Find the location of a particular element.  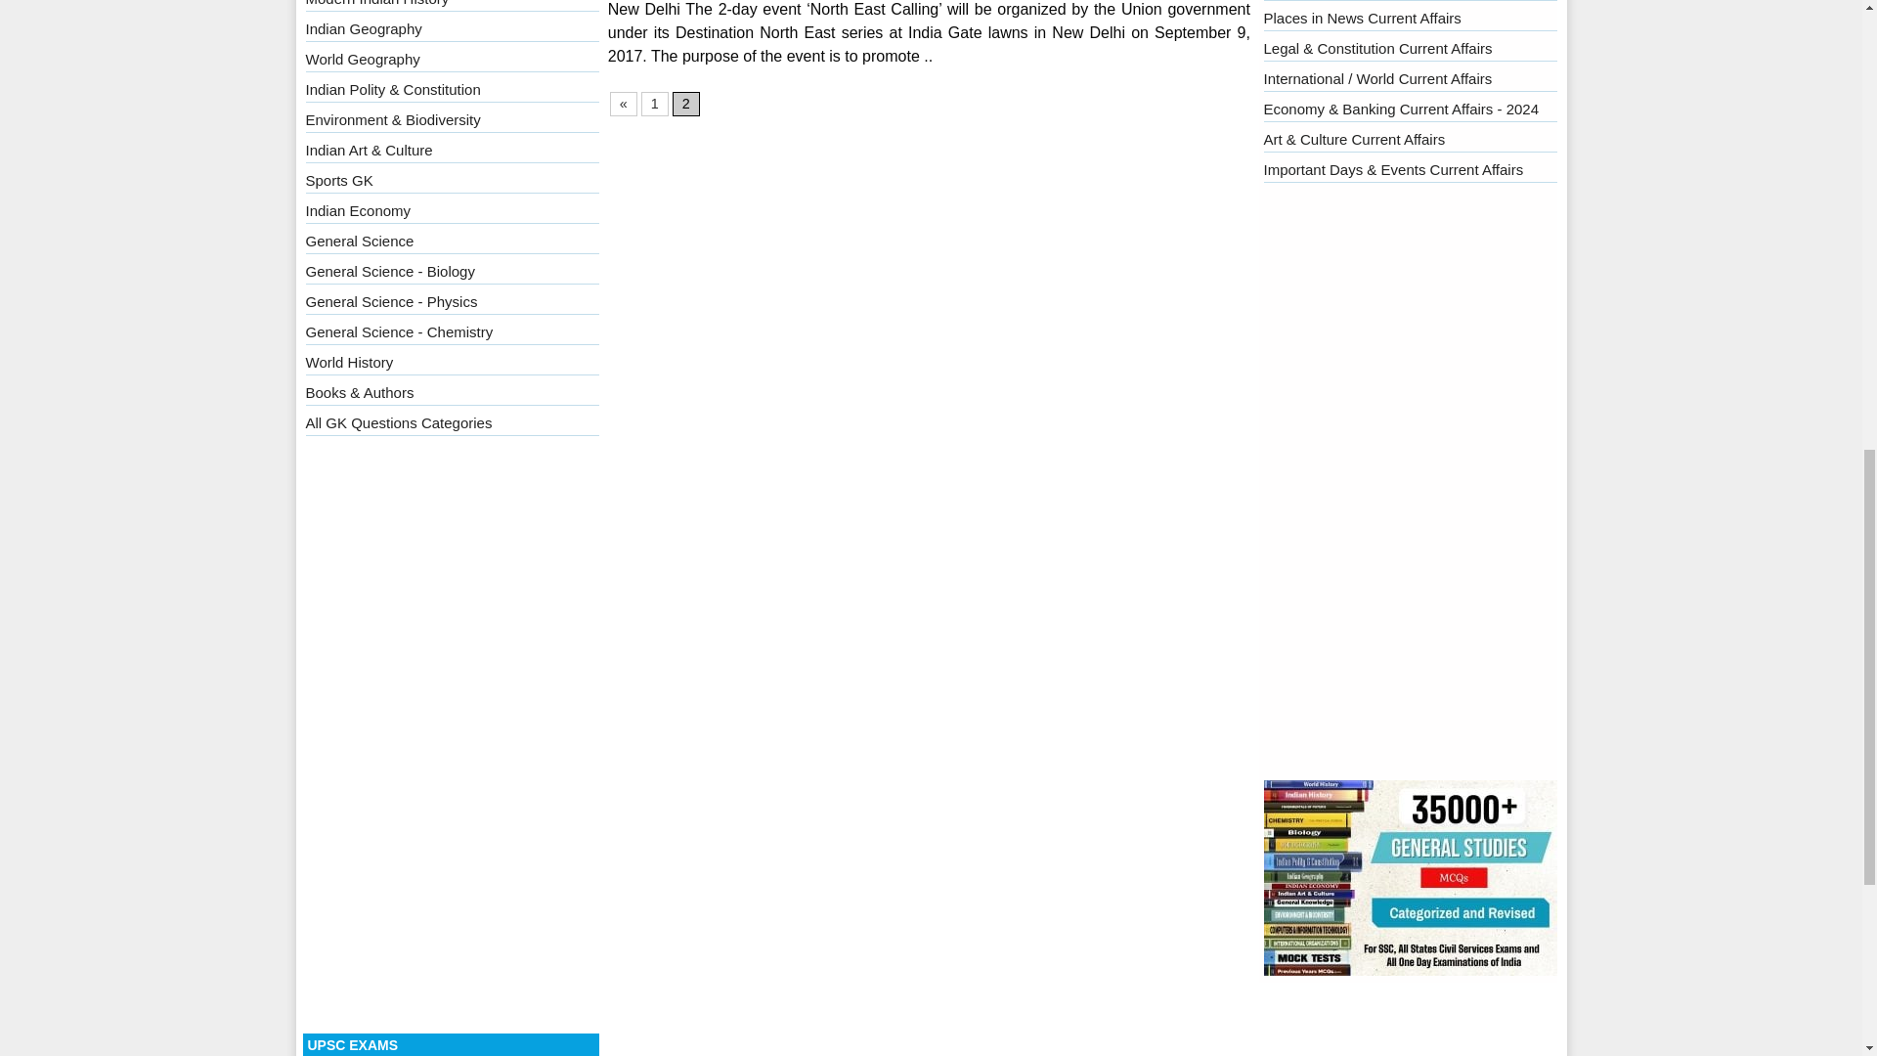

Advertisement is located at coordinates (452, 739).